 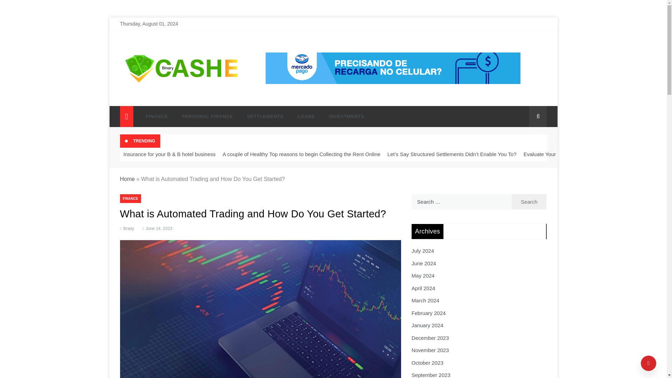 I want to click on Search, so click(x=529, y=202).